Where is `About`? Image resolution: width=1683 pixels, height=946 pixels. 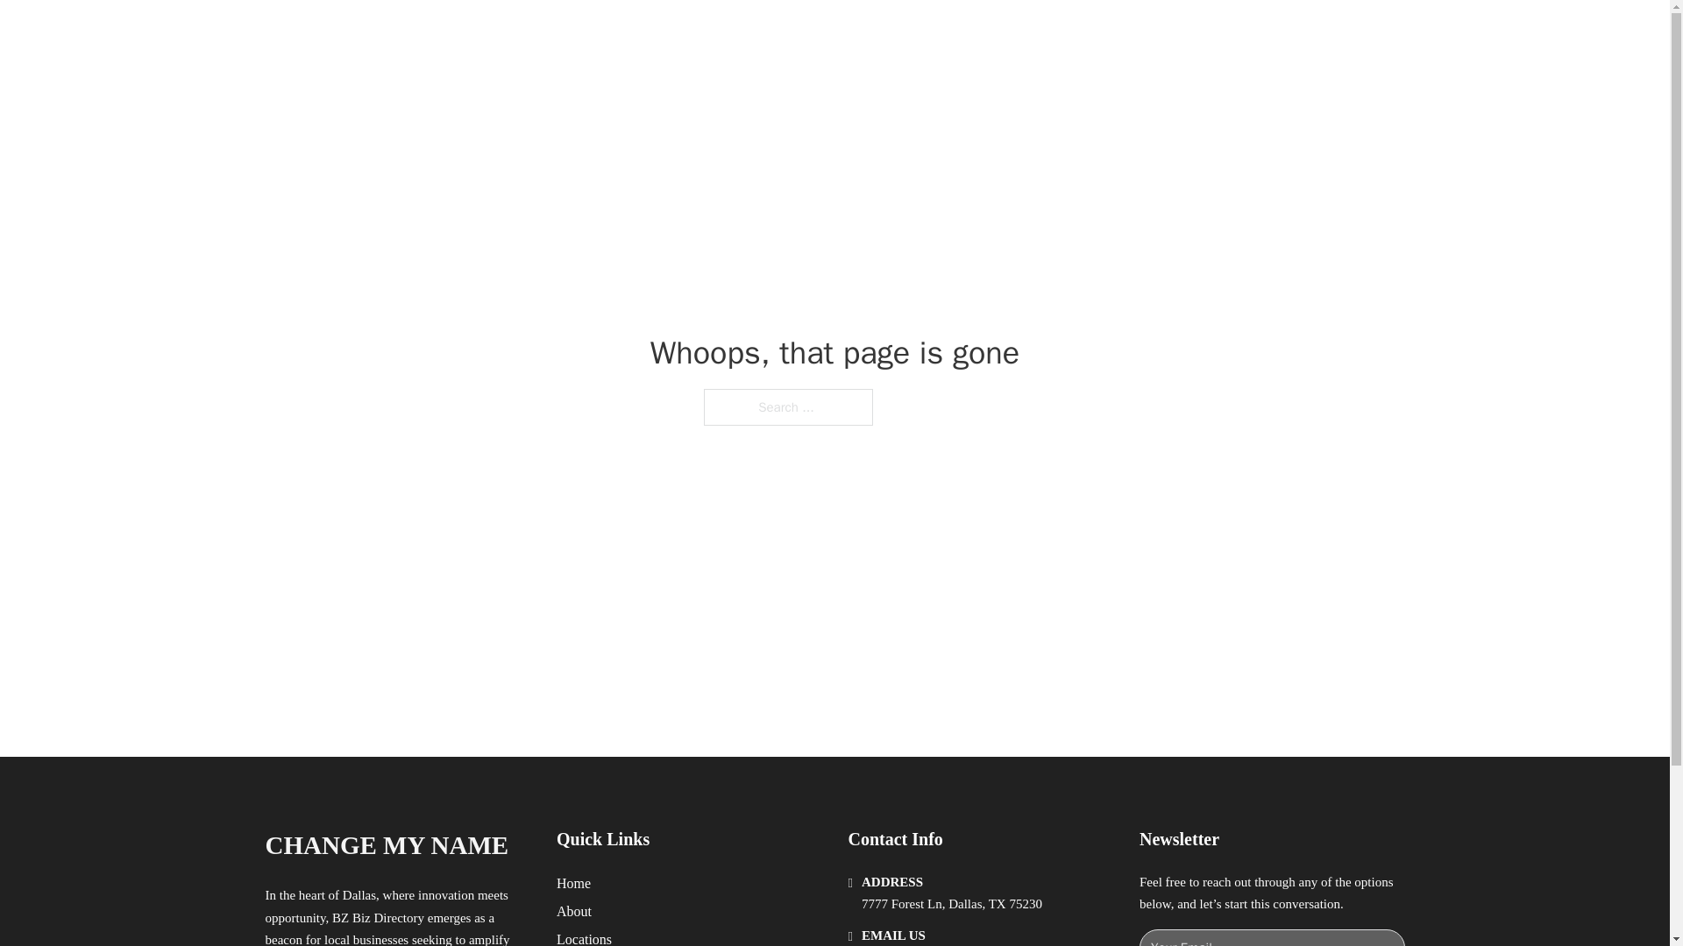
About is located at coordinates (574, 911).